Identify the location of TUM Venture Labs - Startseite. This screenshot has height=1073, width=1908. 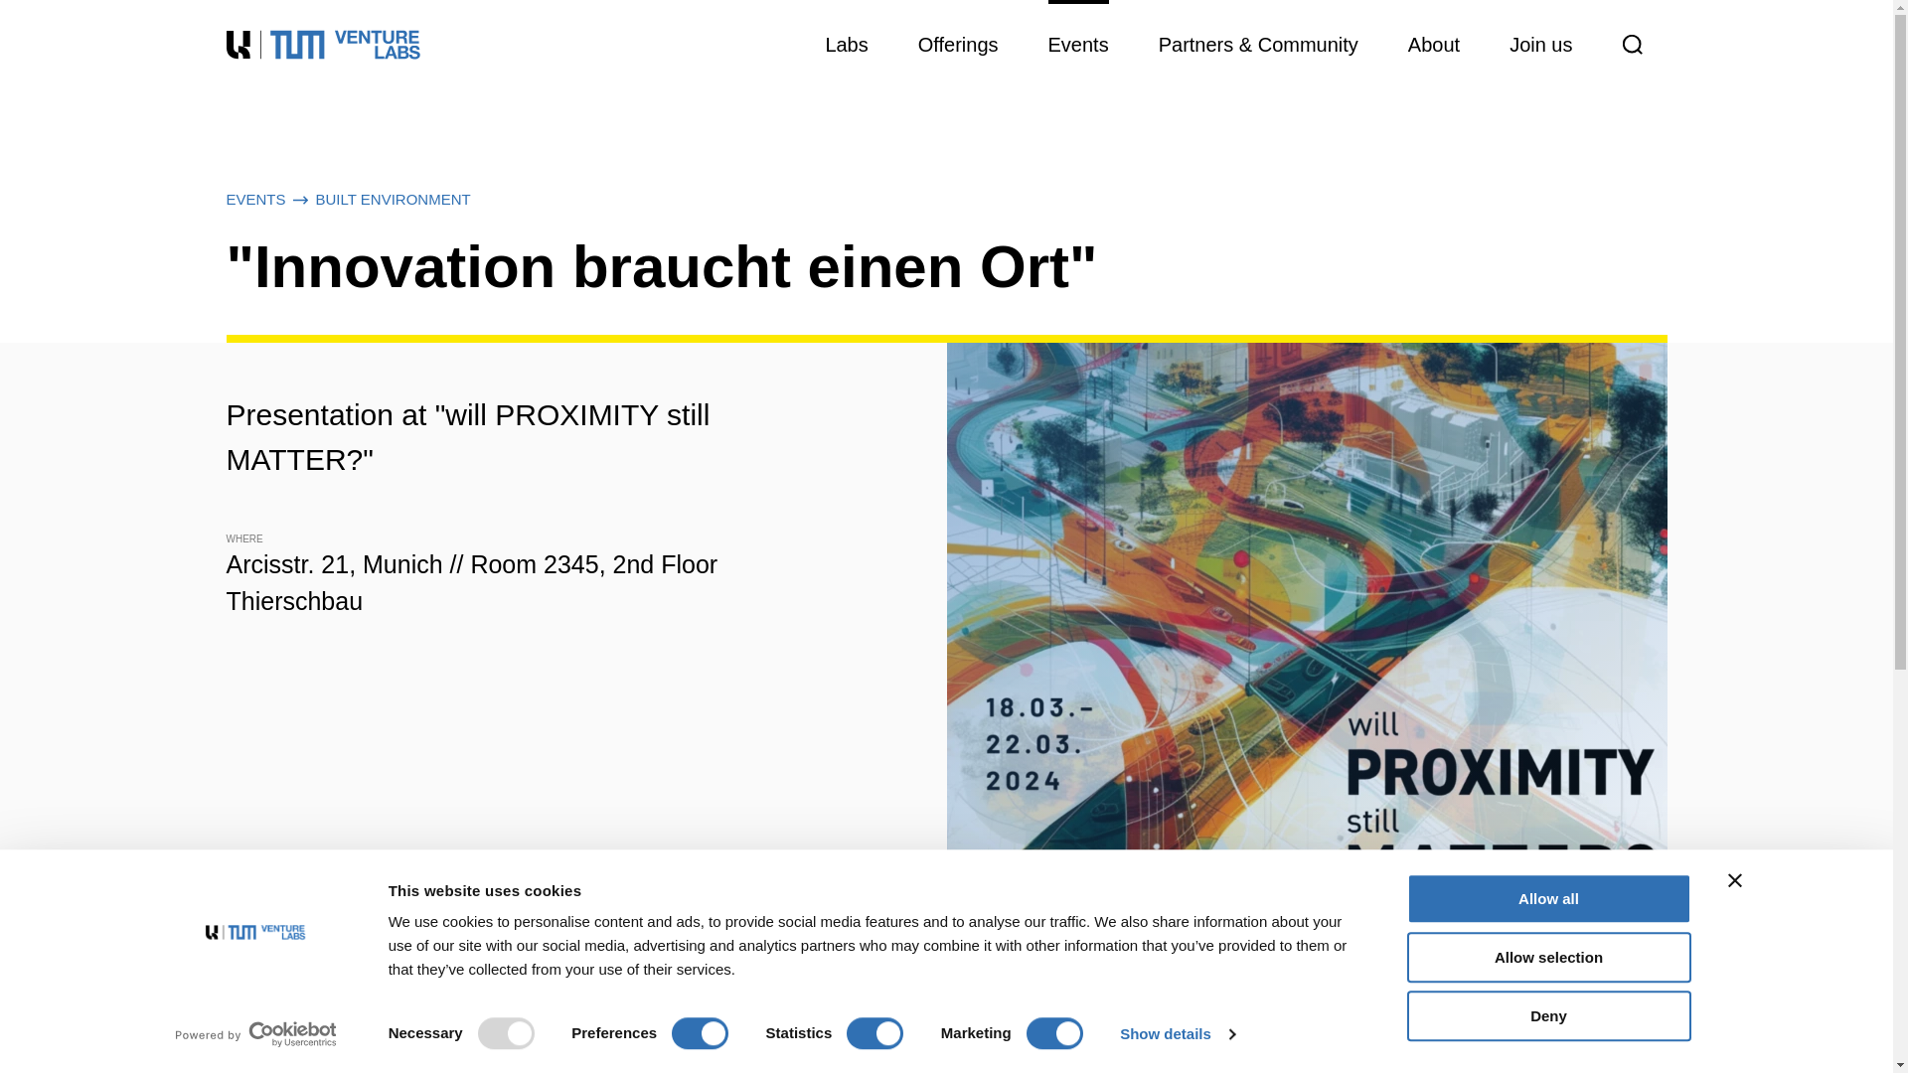
(449, 44).